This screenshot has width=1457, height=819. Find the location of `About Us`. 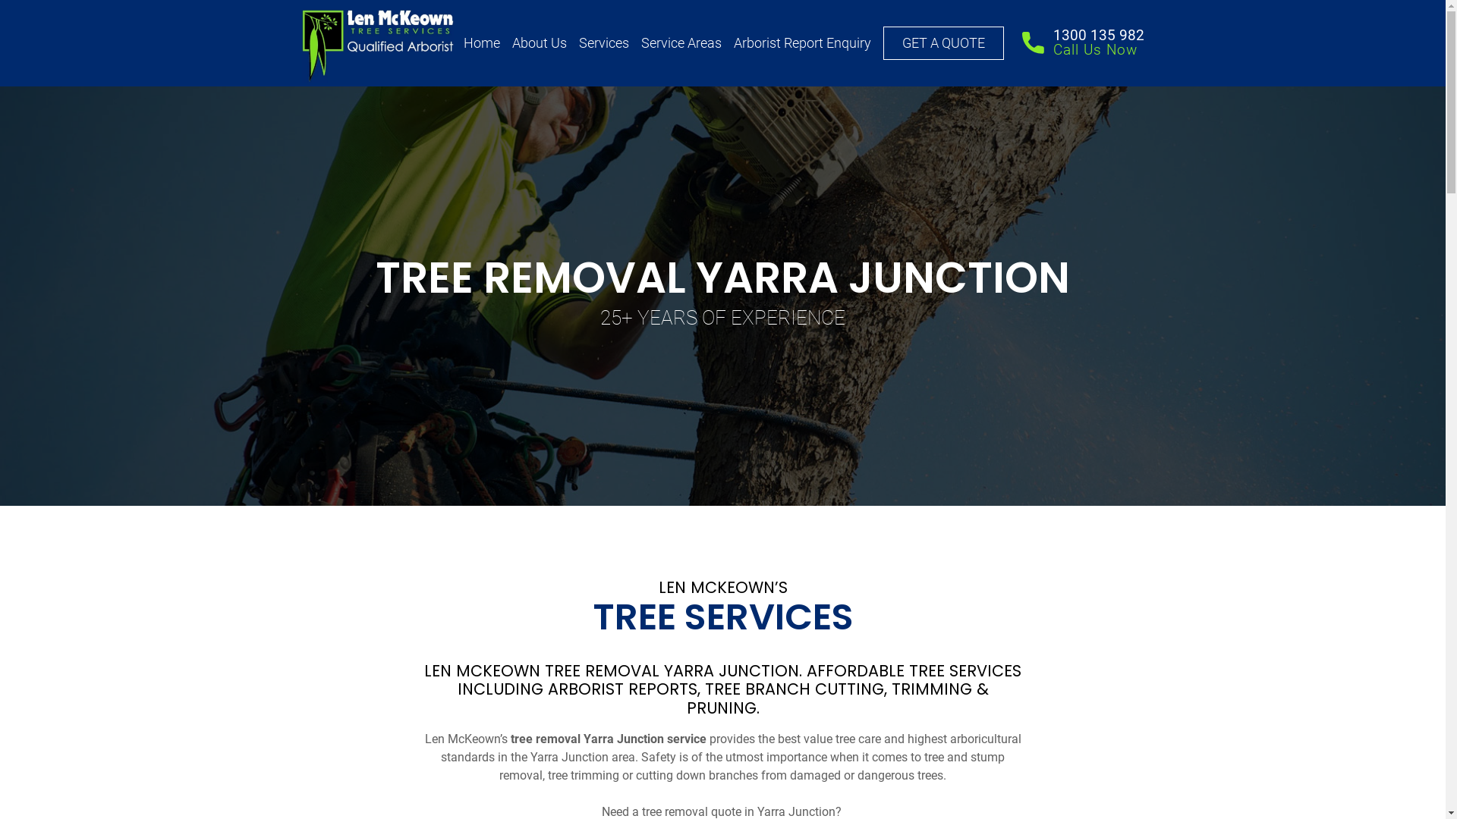

About Us is located at coordinates (540, 43).